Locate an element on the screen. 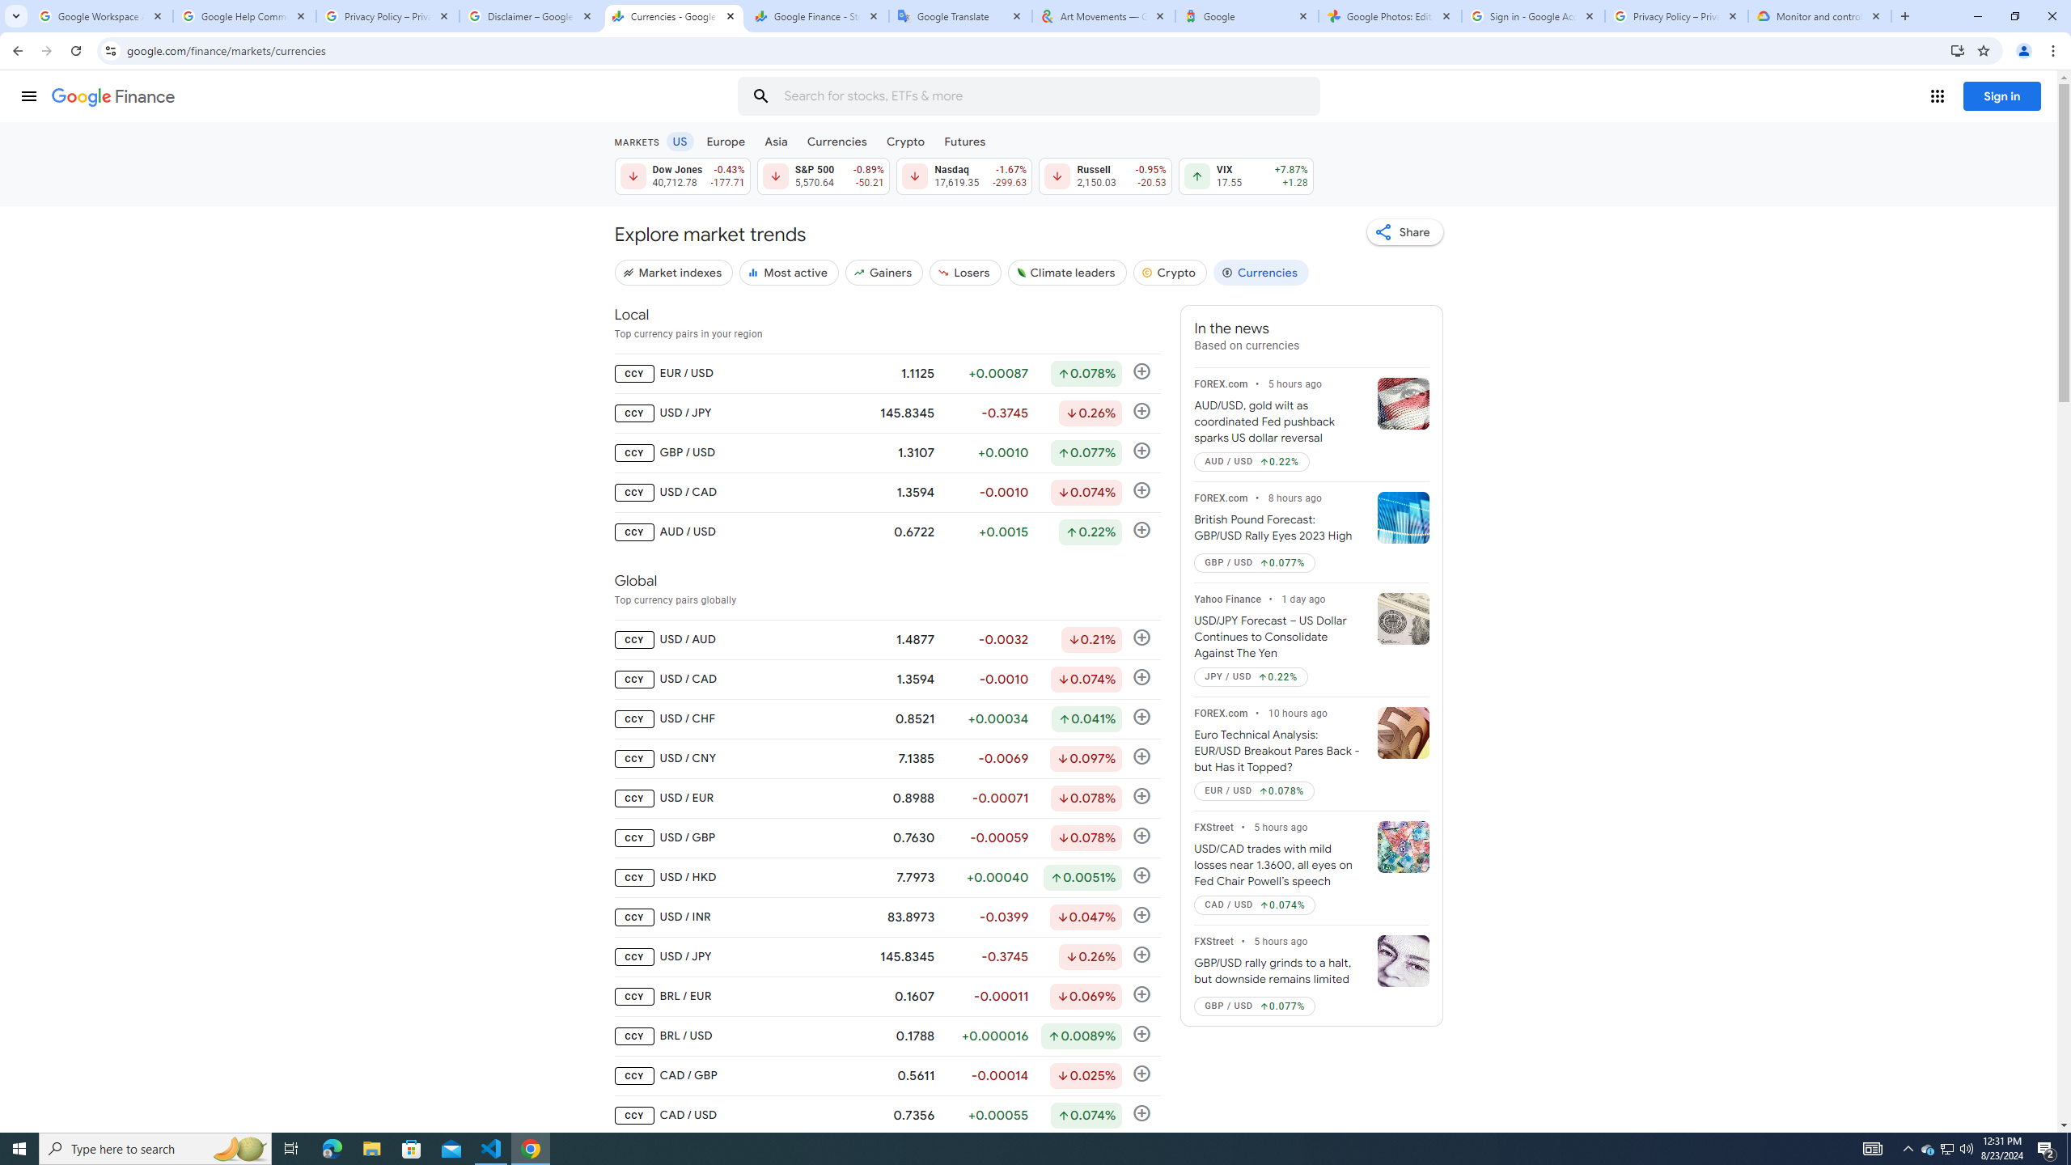  Currencies is located at coordinates (836, 141).